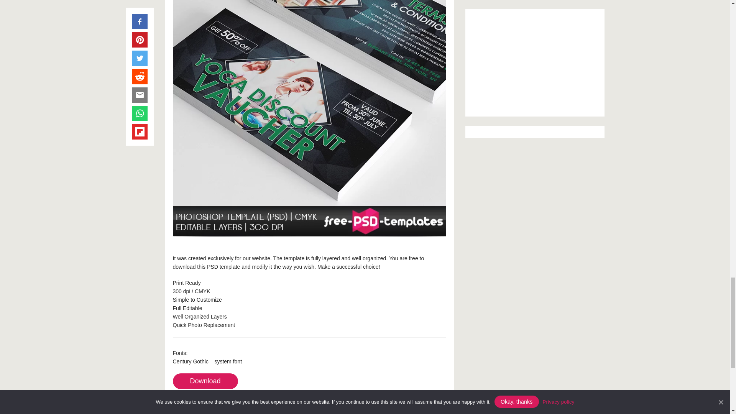  Describe the element at coordinates (237, 412) in the screenshot. I see `Free Ping Pong Ball Mock-up in PSD` at that location.